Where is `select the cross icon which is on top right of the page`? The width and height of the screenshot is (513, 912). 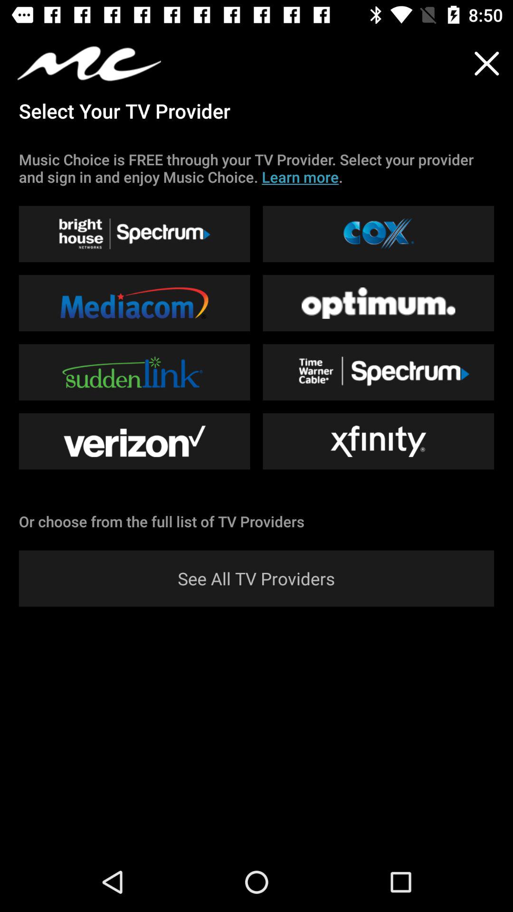
select the cross icon which is on top right of the page is located at coordinates (486, 63).